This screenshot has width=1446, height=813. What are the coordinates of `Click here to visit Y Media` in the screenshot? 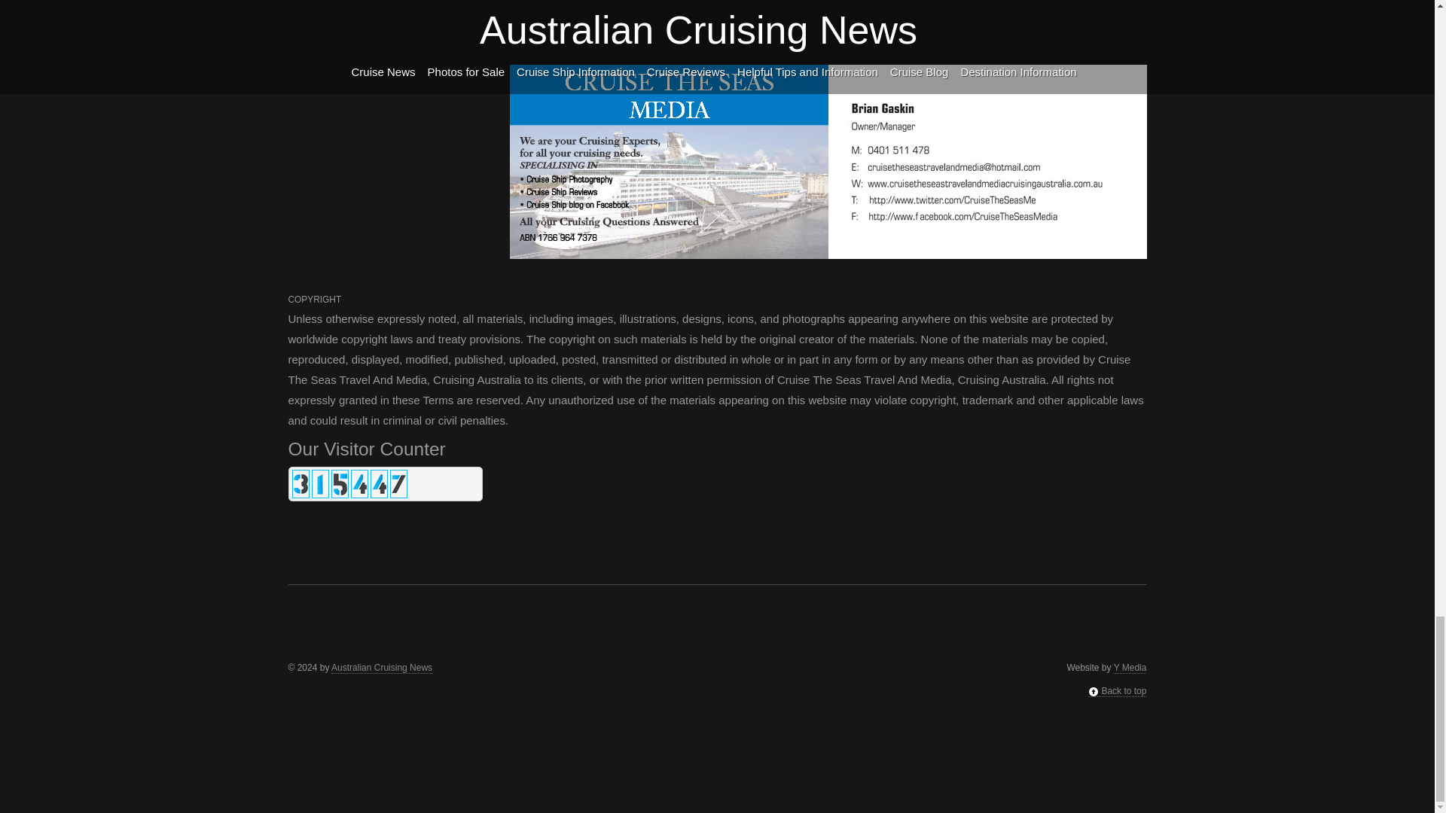 It's located at (1130, 668).